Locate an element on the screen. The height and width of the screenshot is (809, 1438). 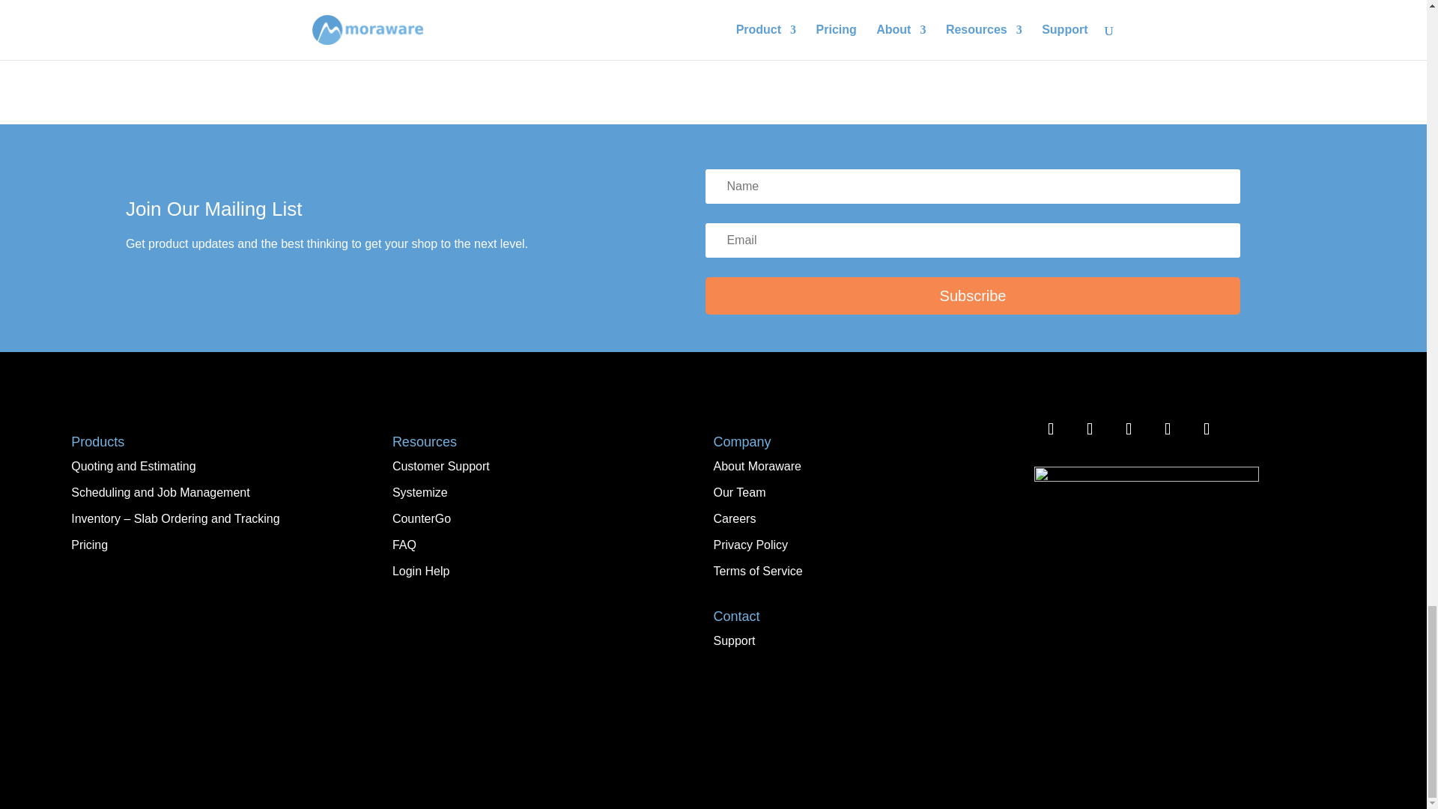
Follow on Instagram is located at coordinates (1089, 428).